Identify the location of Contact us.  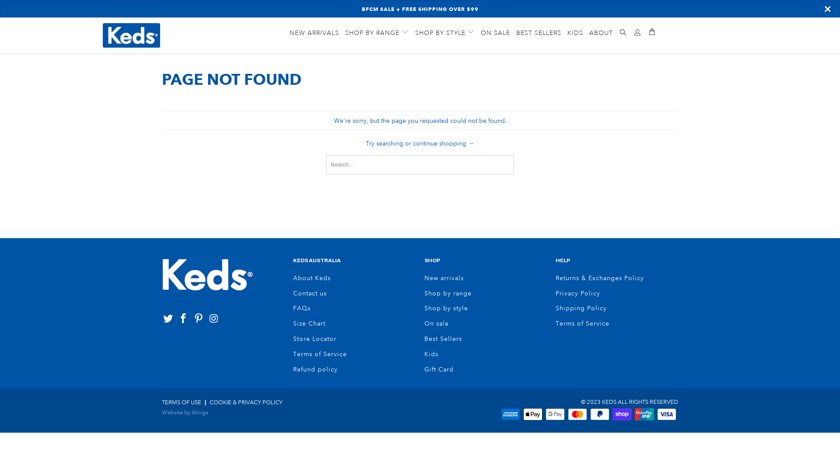
(310, 293).